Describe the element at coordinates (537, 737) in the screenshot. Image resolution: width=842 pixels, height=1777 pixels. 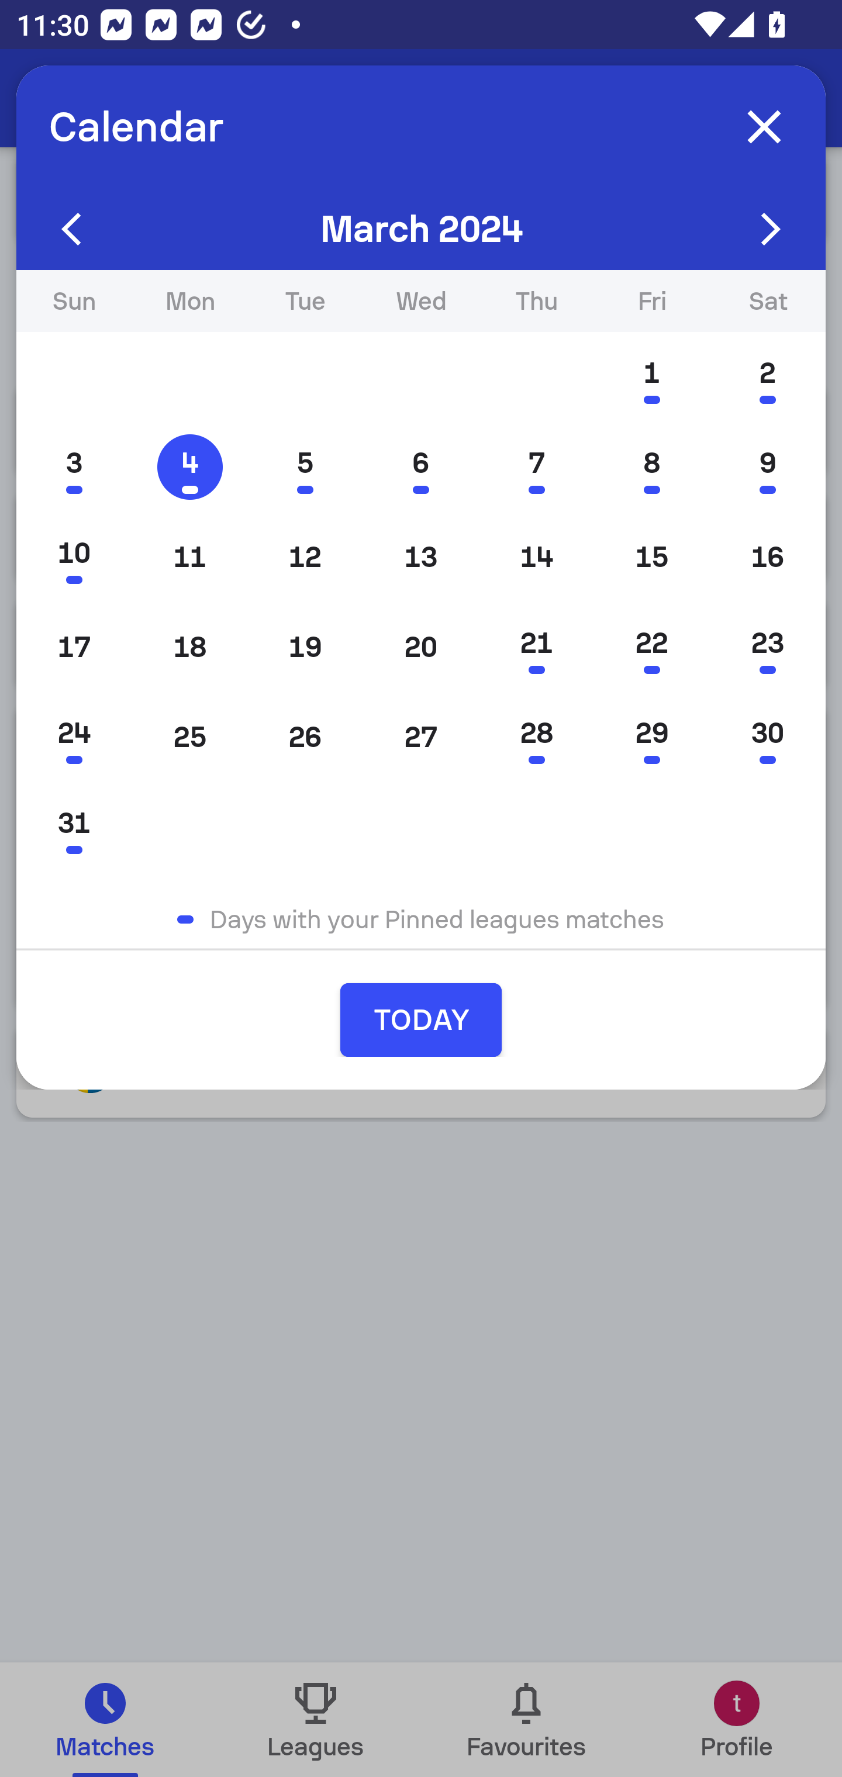
I see `28` at that location.